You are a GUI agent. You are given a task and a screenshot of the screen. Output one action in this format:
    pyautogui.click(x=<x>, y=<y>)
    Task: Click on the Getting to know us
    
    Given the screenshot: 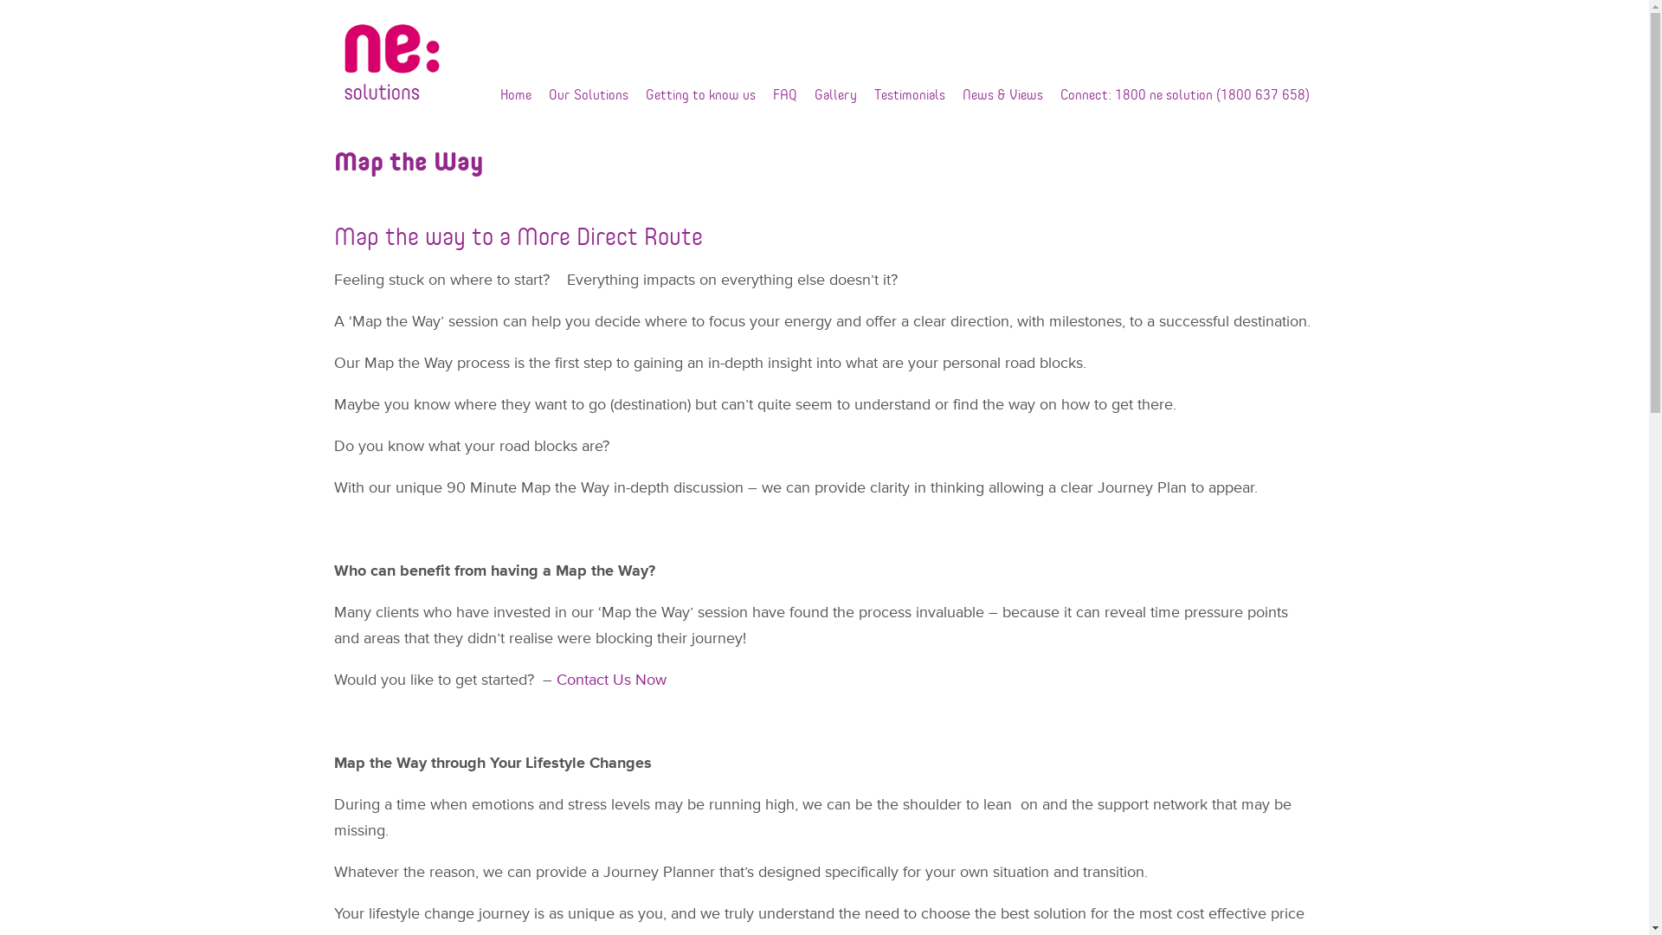 What is the action you would take?
    pyautogui.click(x=701, y=94)
    